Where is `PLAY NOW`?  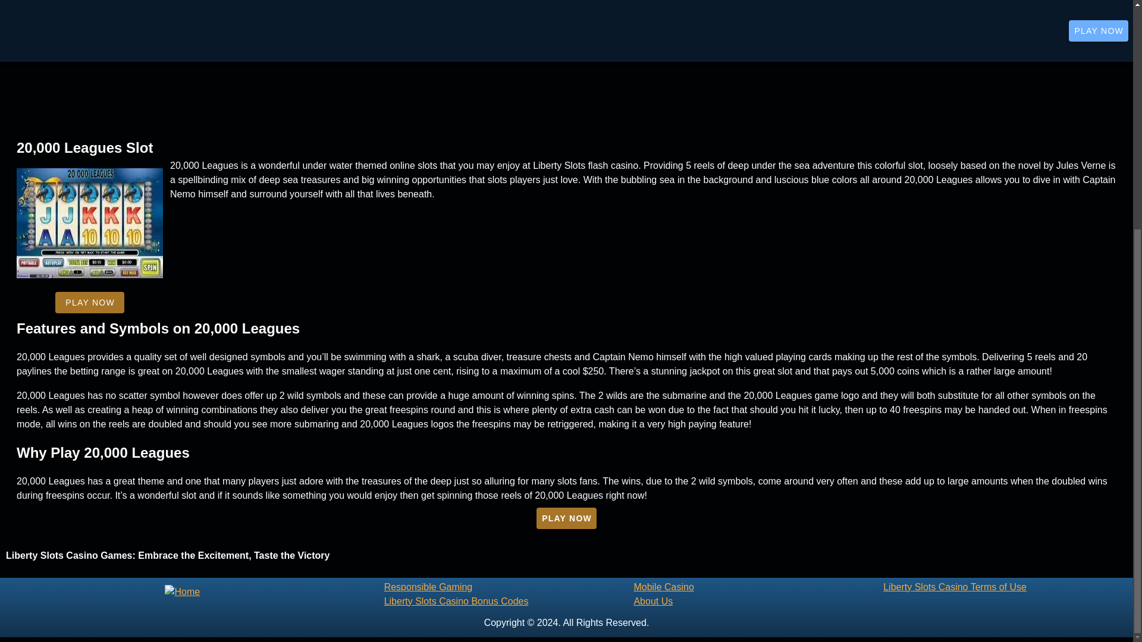
PLAY NOW is located at coordinates (566, 517).